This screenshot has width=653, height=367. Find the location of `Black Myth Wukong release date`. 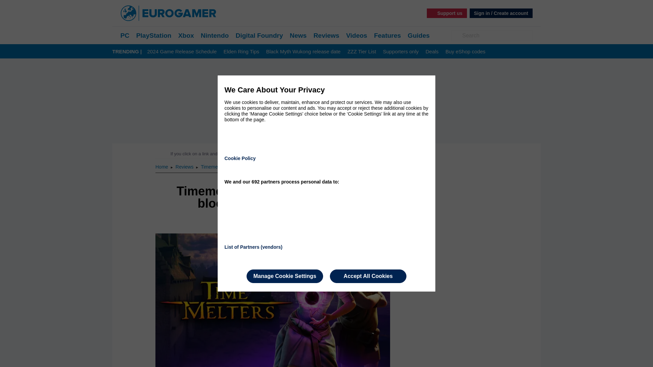

Black Myth Wukong release date is located at coordinates (303, 52).